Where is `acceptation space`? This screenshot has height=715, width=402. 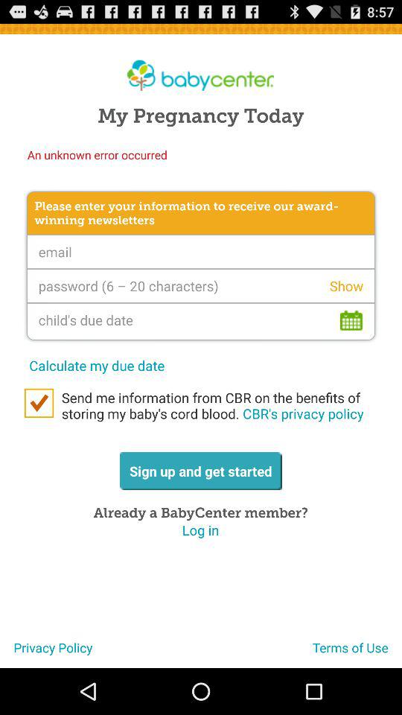 acceptation space is located at coordinates (39, 403).